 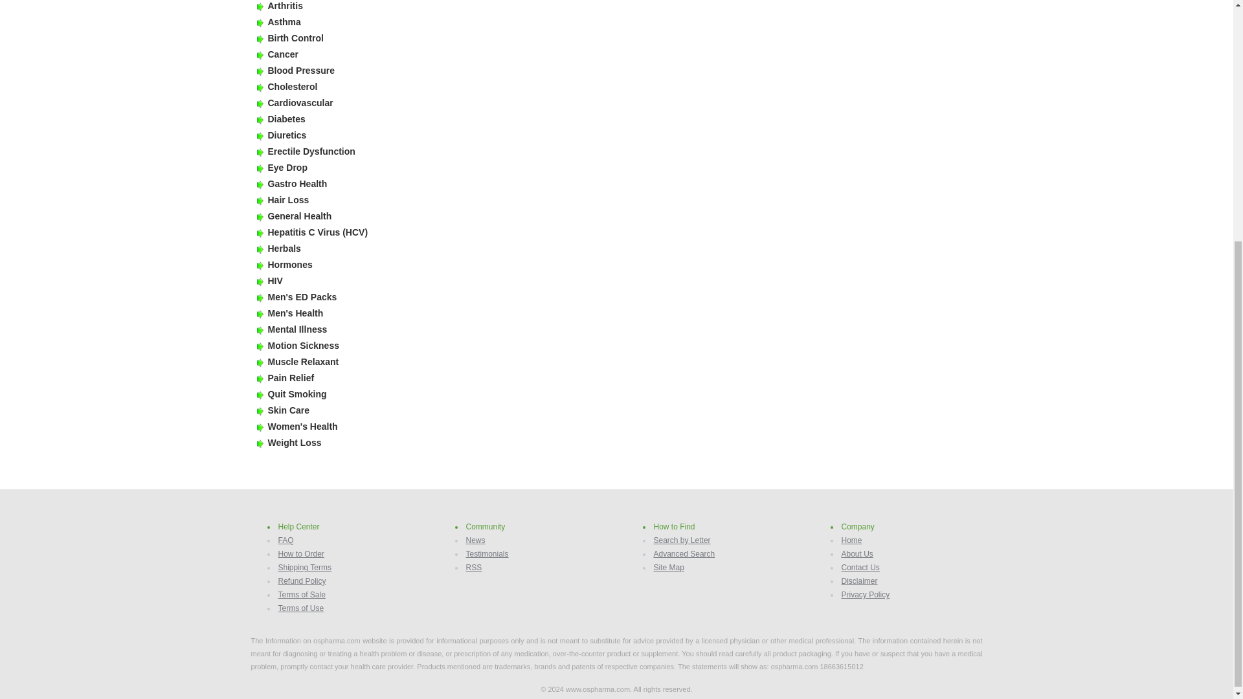 I want to click on Disclaimer, so click(x=859, y=581).